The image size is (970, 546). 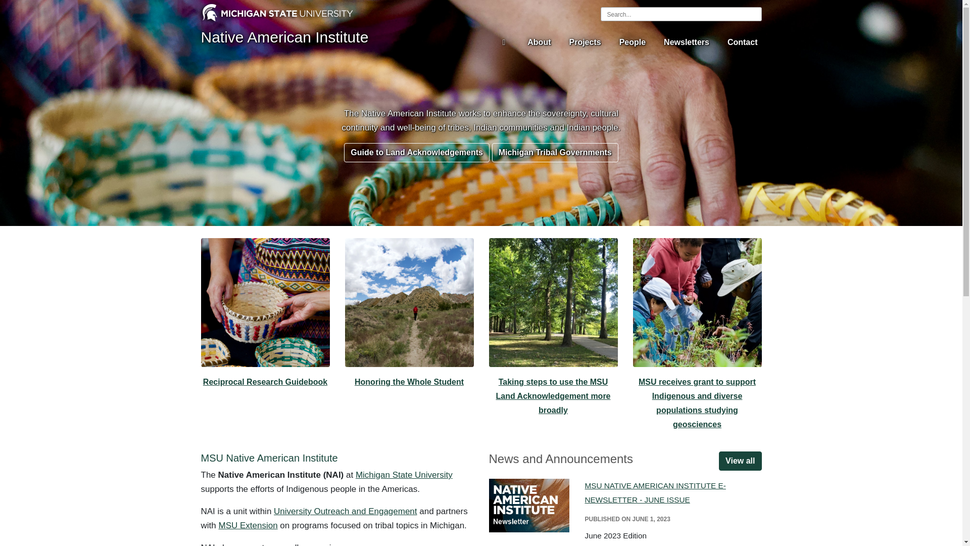 What do you see at coordinates (248, 525) in the screenshot?
I see `MSU Extension` at bounding box center [248, 525].